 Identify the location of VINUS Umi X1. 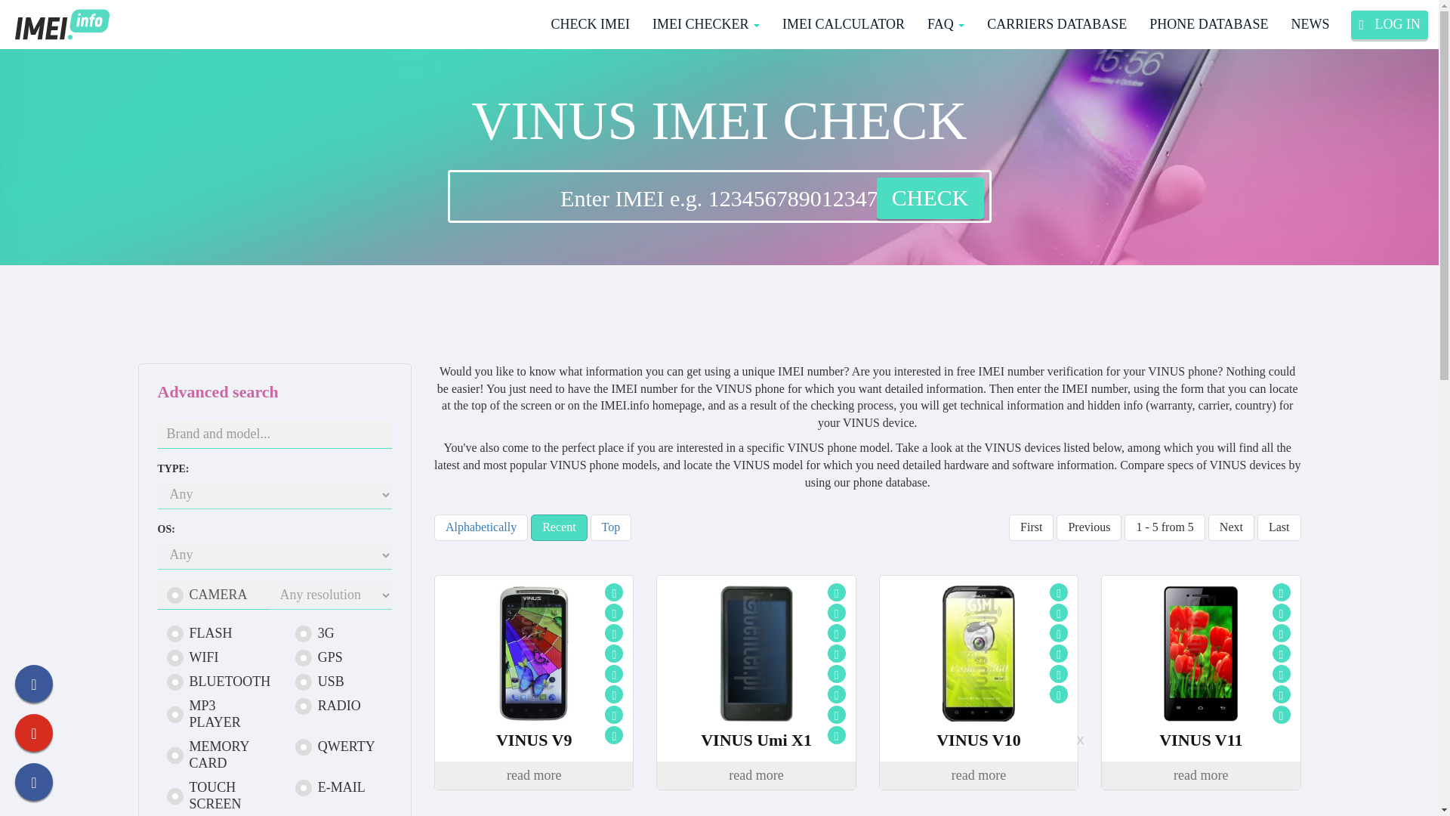
(755, 740).